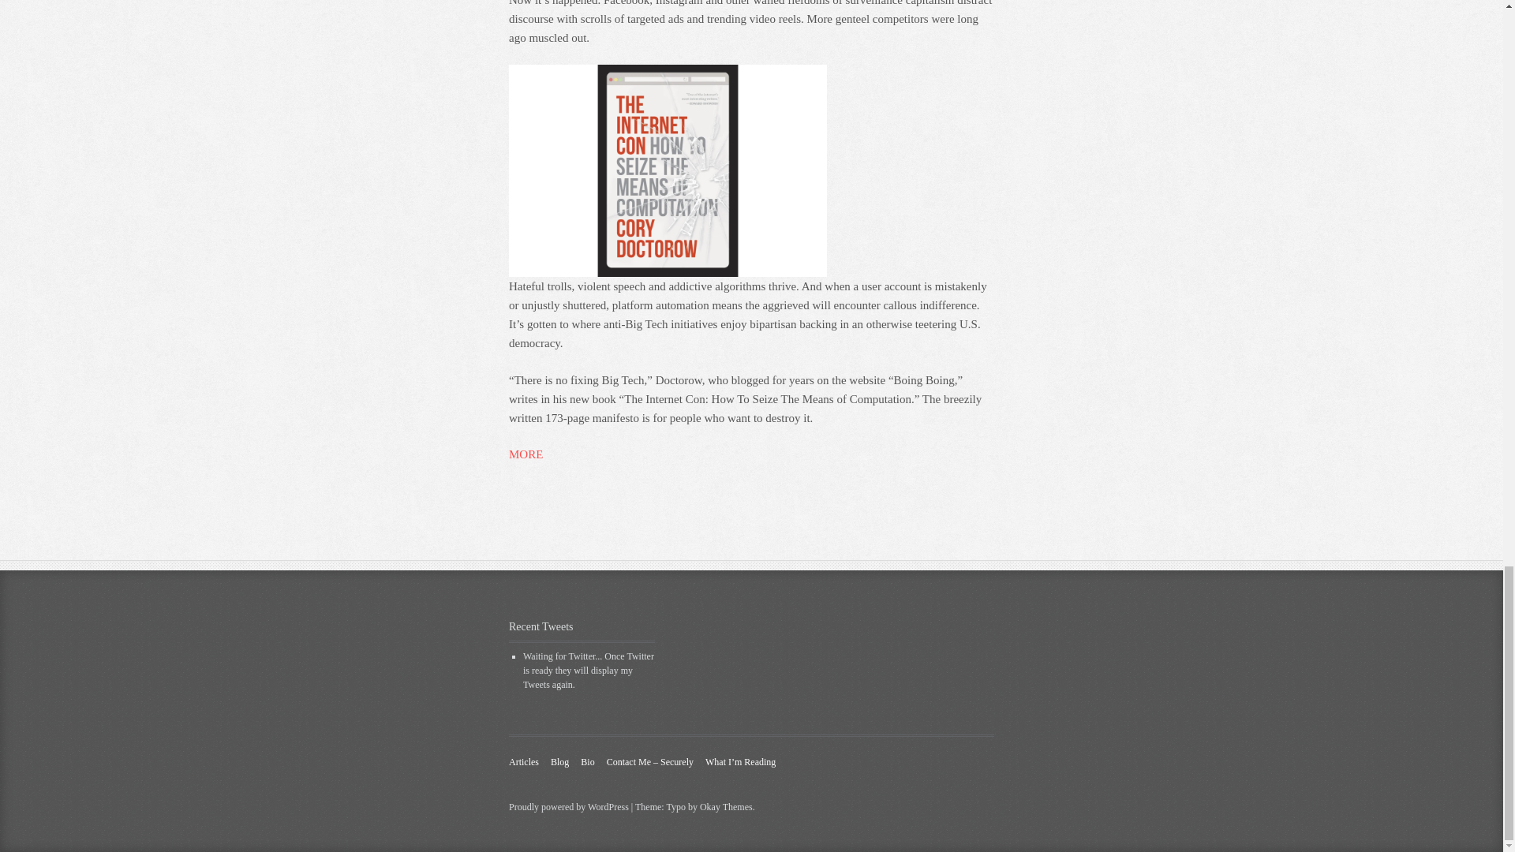 The image size is (1515, 852). I want to click on MORE, so click(526, 454).